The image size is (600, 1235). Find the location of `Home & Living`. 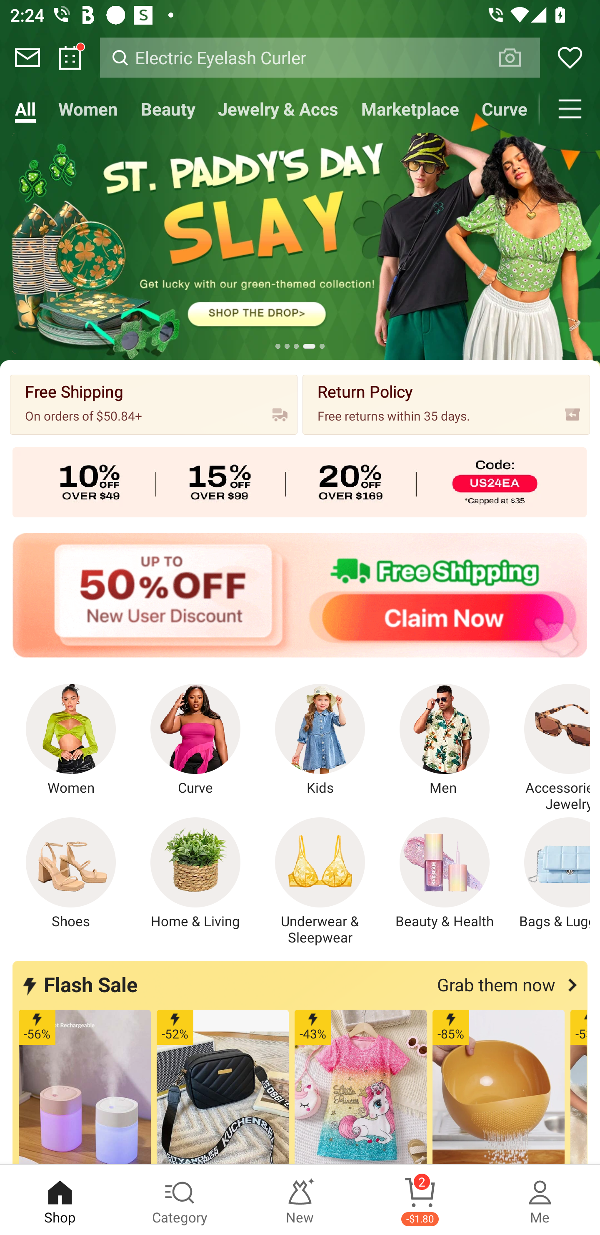

Home & Living is located at coordinates (195, 874).